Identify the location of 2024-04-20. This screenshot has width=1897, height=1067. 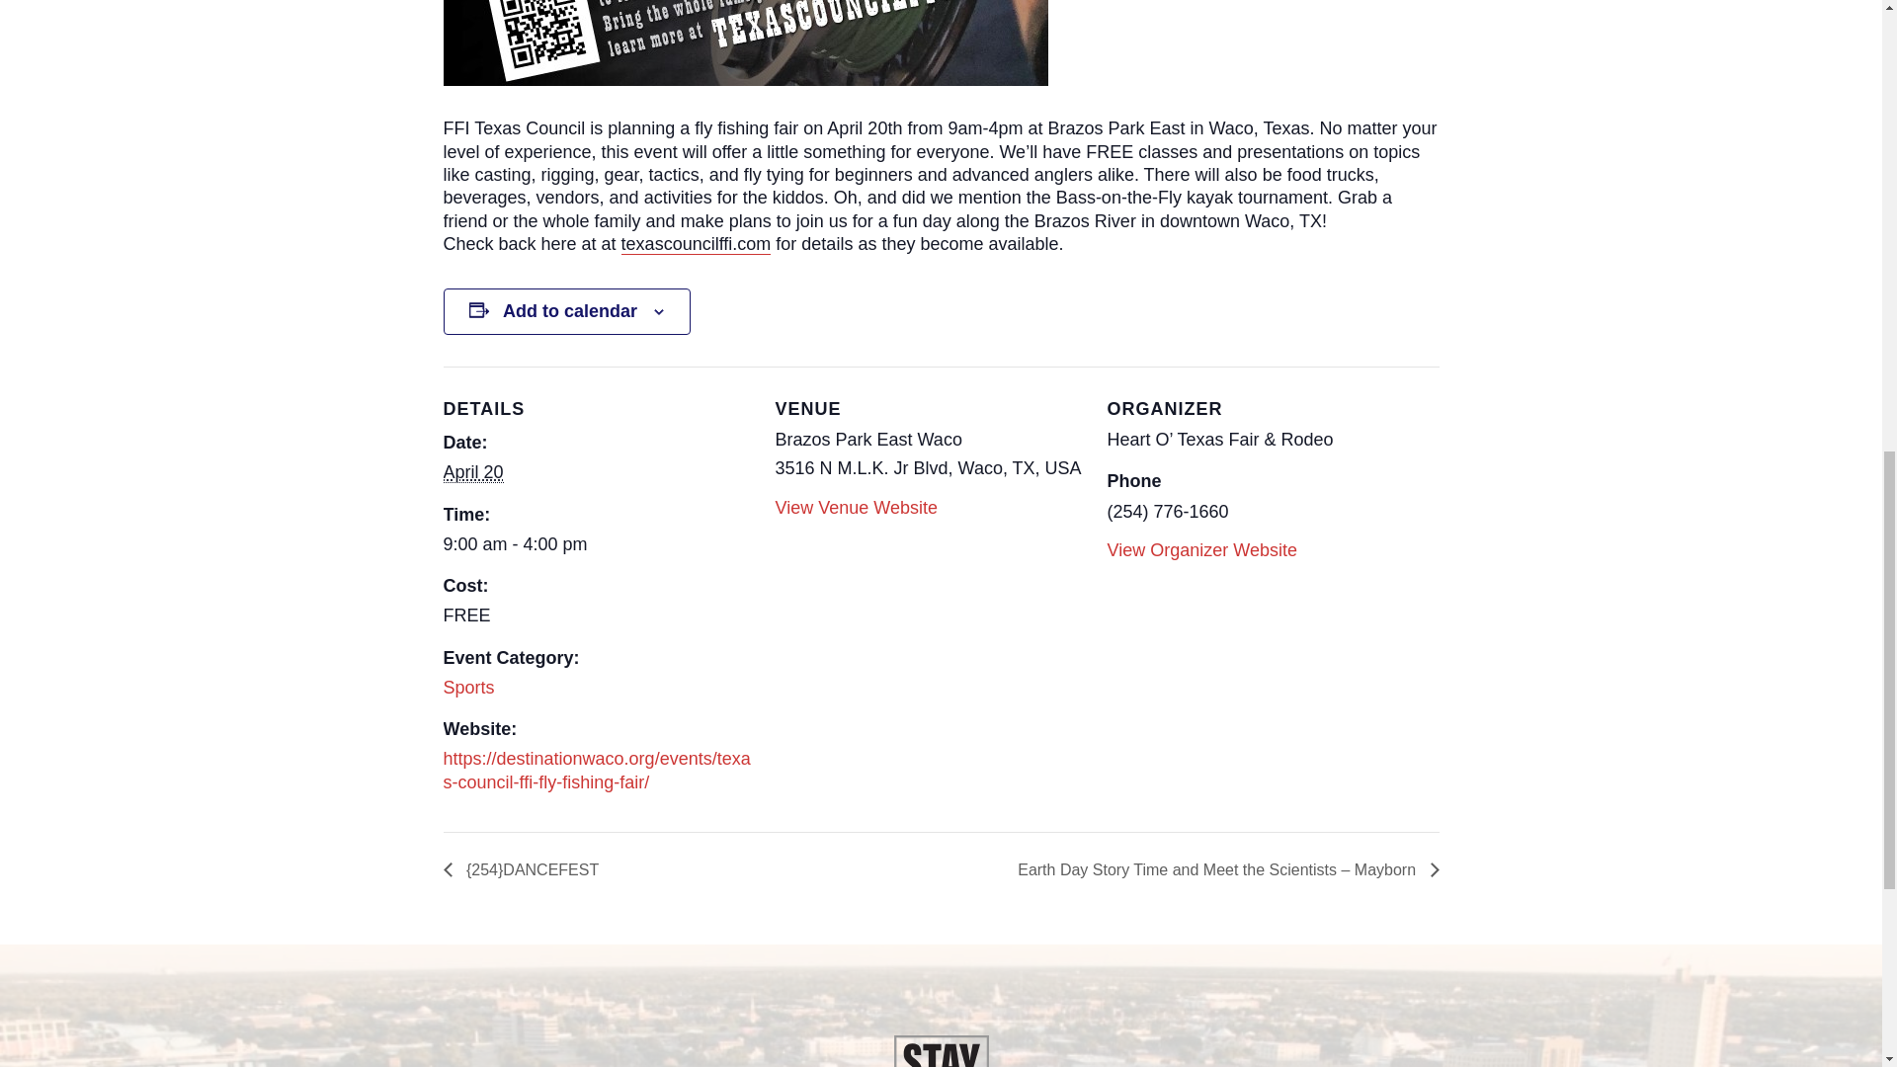
(597, 544).